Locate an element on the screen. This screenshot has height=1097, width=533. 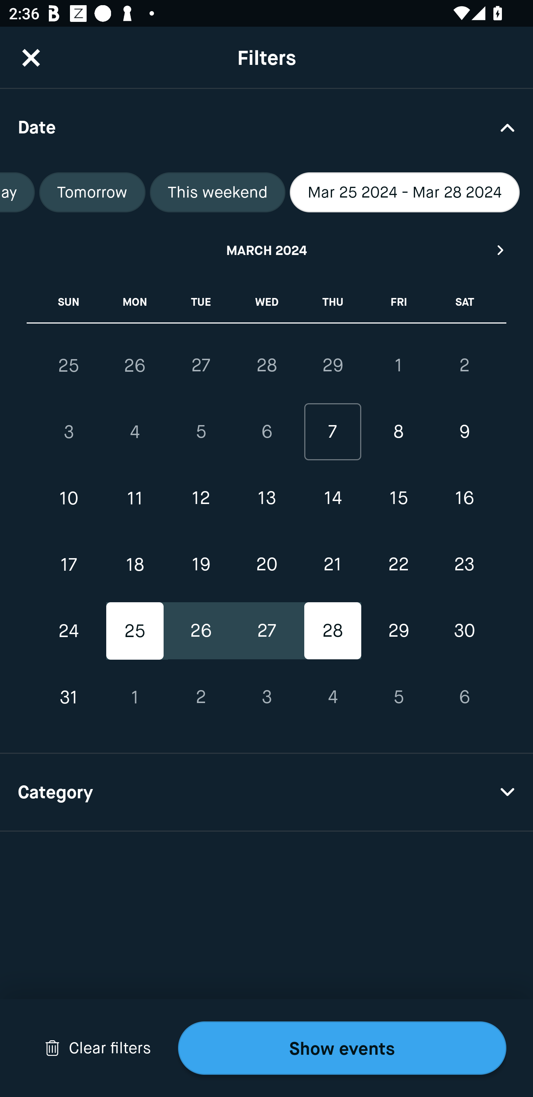
1 is located at coordinates (135, 697).